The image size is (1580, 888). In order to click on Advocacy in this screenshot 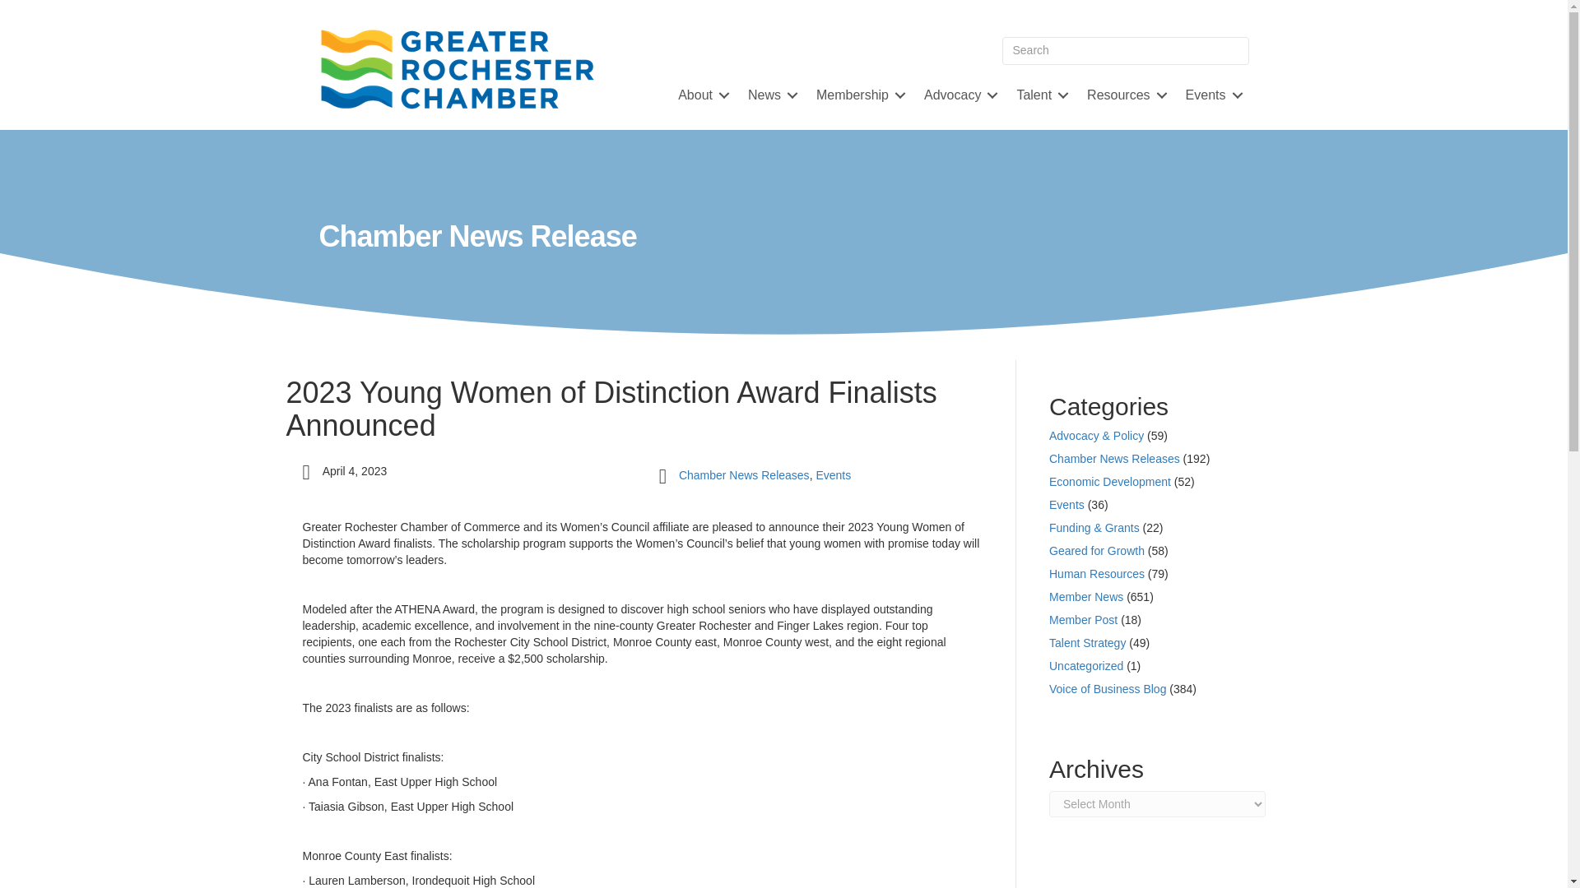, I will do `click(958, 95)`.